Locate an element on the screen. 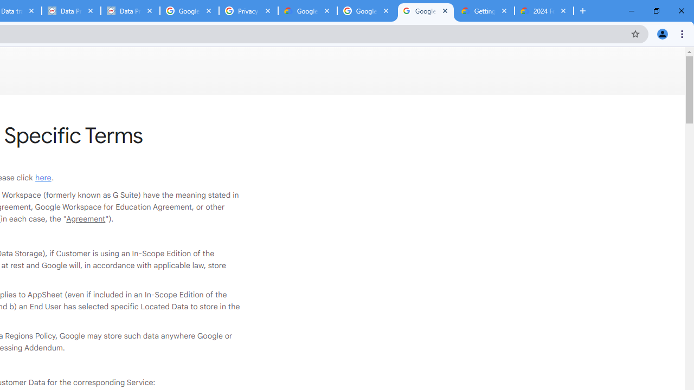  here is located at coordinates (43, 178).